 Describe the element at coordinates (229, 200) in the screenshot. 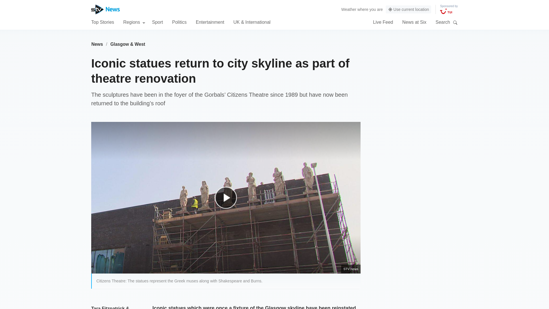

I see `Play Video` at that location.